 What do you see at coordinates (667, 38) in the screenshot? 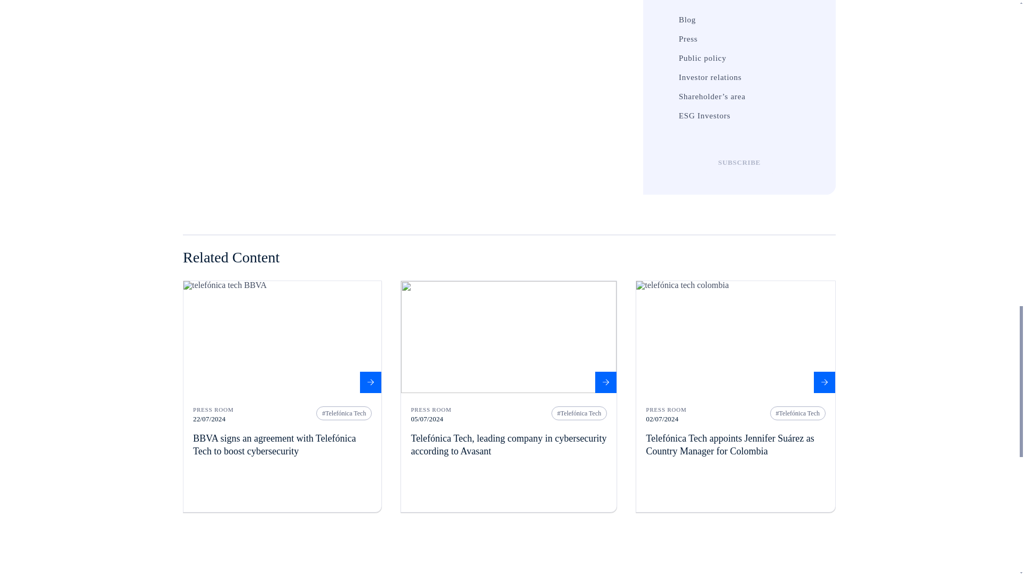
I see `Press` at bounding box center [667, 38].